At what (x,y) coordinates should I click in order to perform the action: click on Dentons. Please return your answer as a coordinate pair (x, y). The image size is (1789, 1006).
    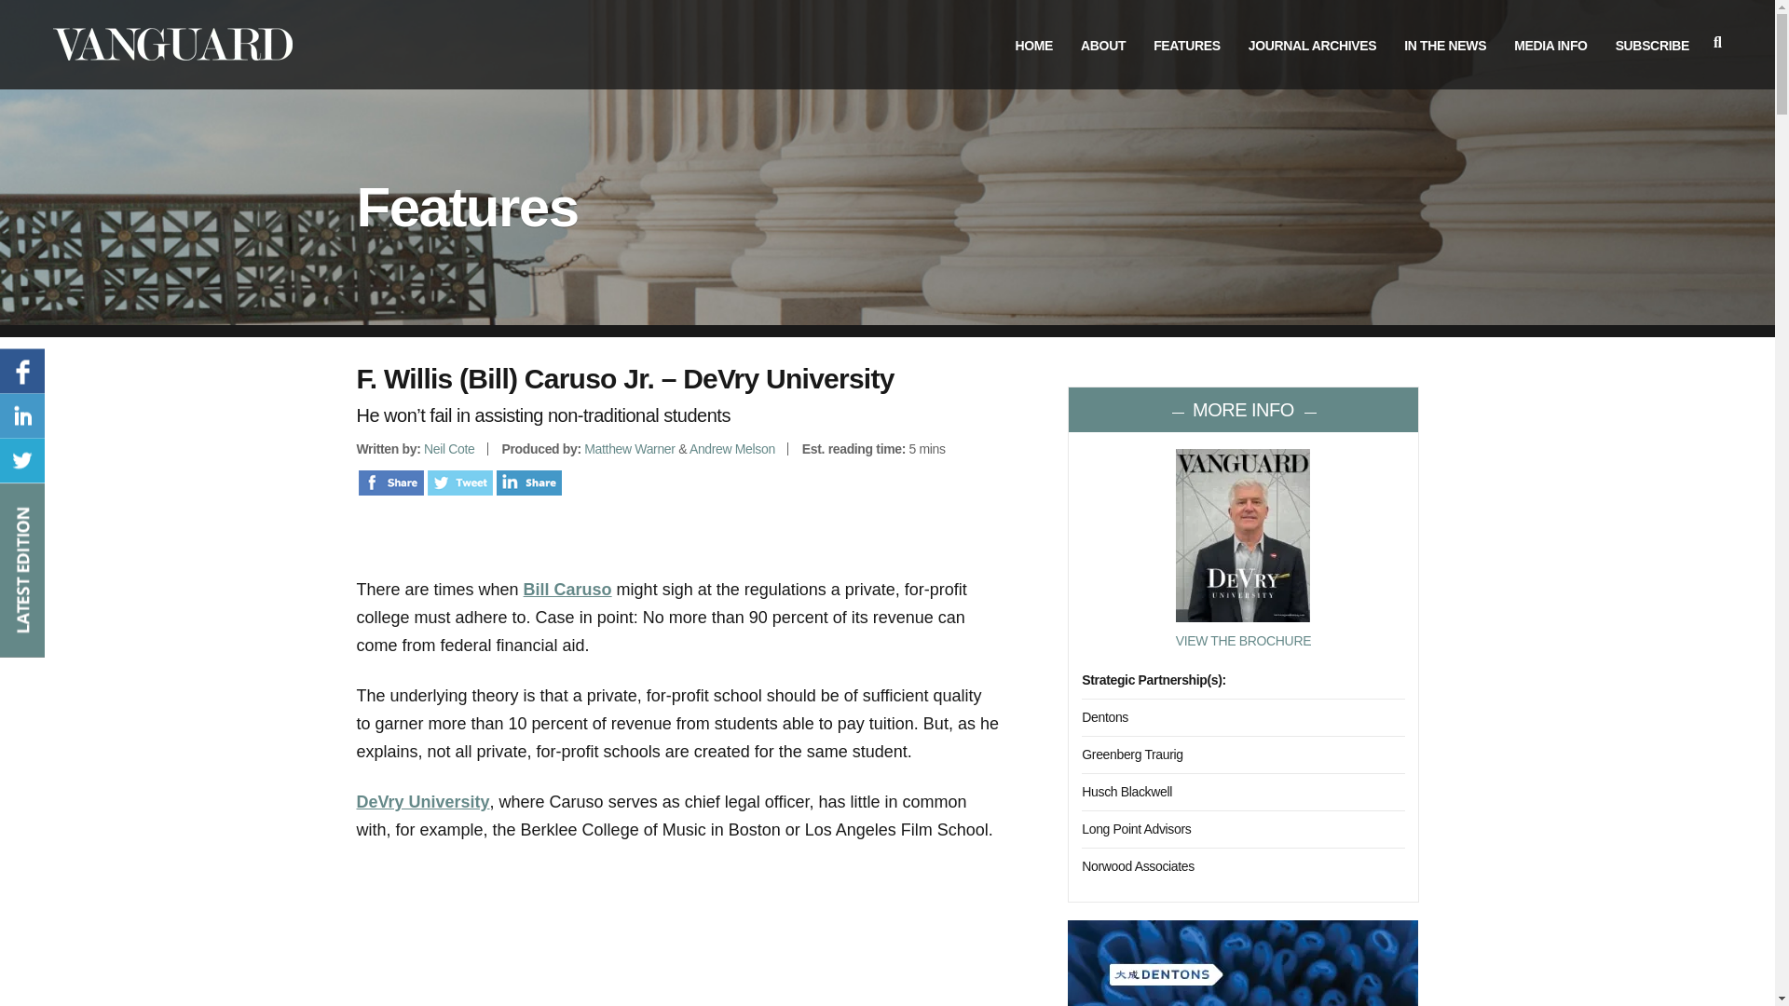
    Looking at the image, I should click on (1105, 717).